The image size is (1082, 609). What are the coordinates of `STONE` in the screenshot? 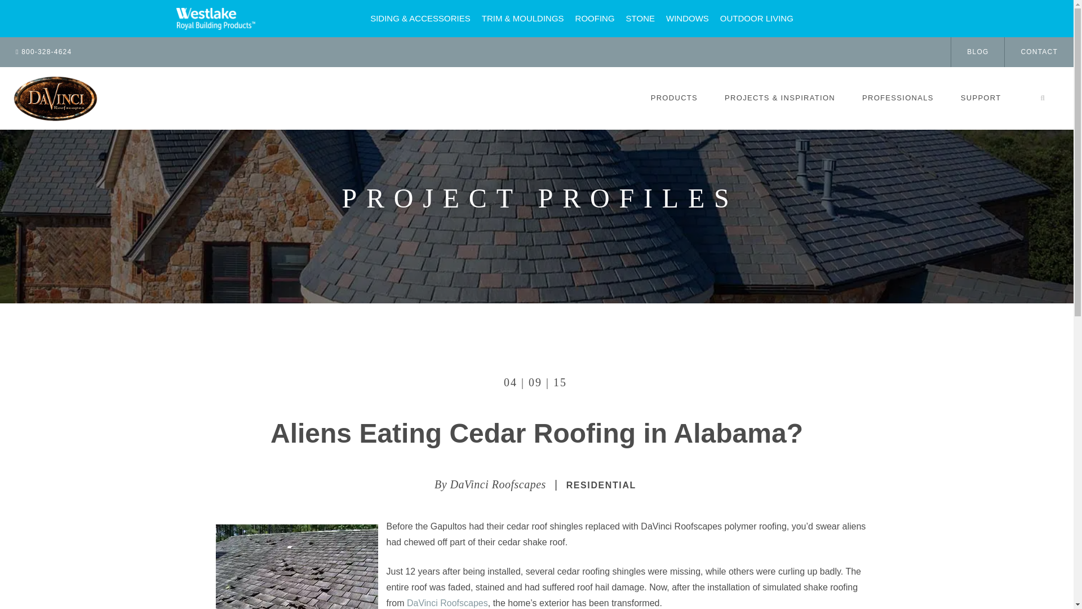 It's located at (640, 18).